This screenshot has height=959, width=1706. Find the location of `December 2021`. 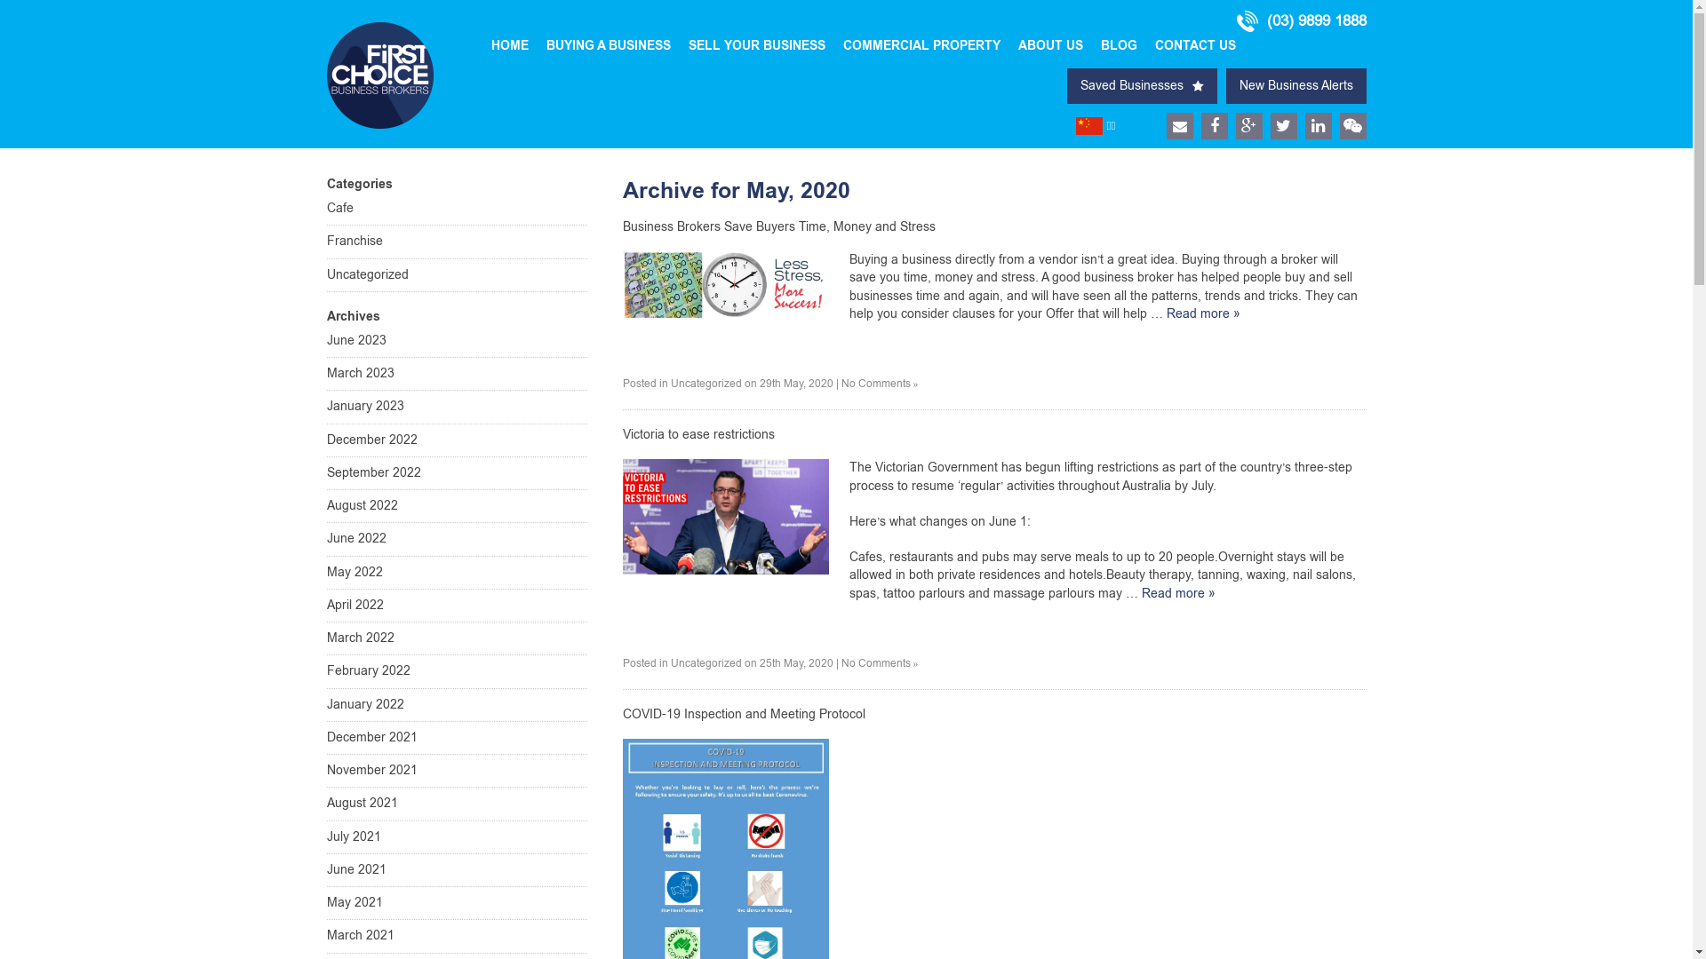

December 2021 is located at coordinates (457, 739).